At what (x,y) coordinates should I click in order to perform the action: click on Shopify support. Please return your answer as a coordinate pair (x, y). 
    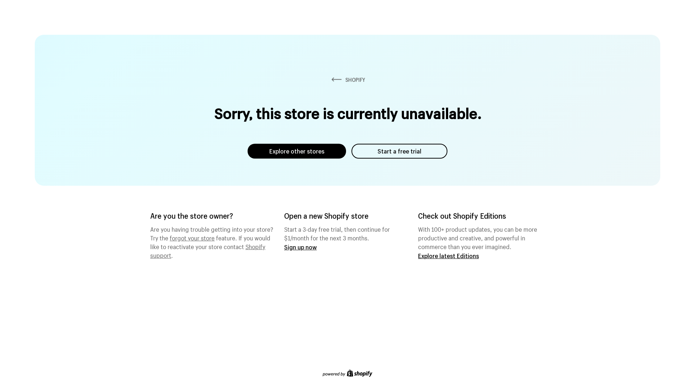
    Looking at the image, I should click on (208, 250).